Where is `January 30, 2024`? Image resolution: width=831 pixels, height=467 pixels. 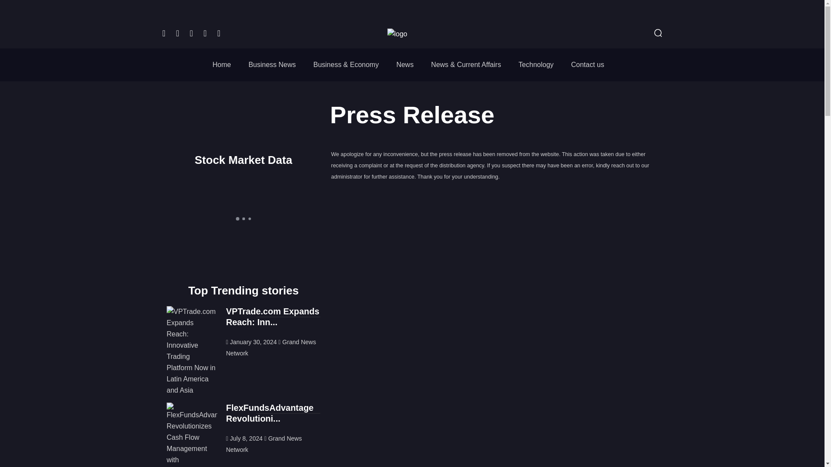
January 30, 2024 is located at coordinates (252, 342).